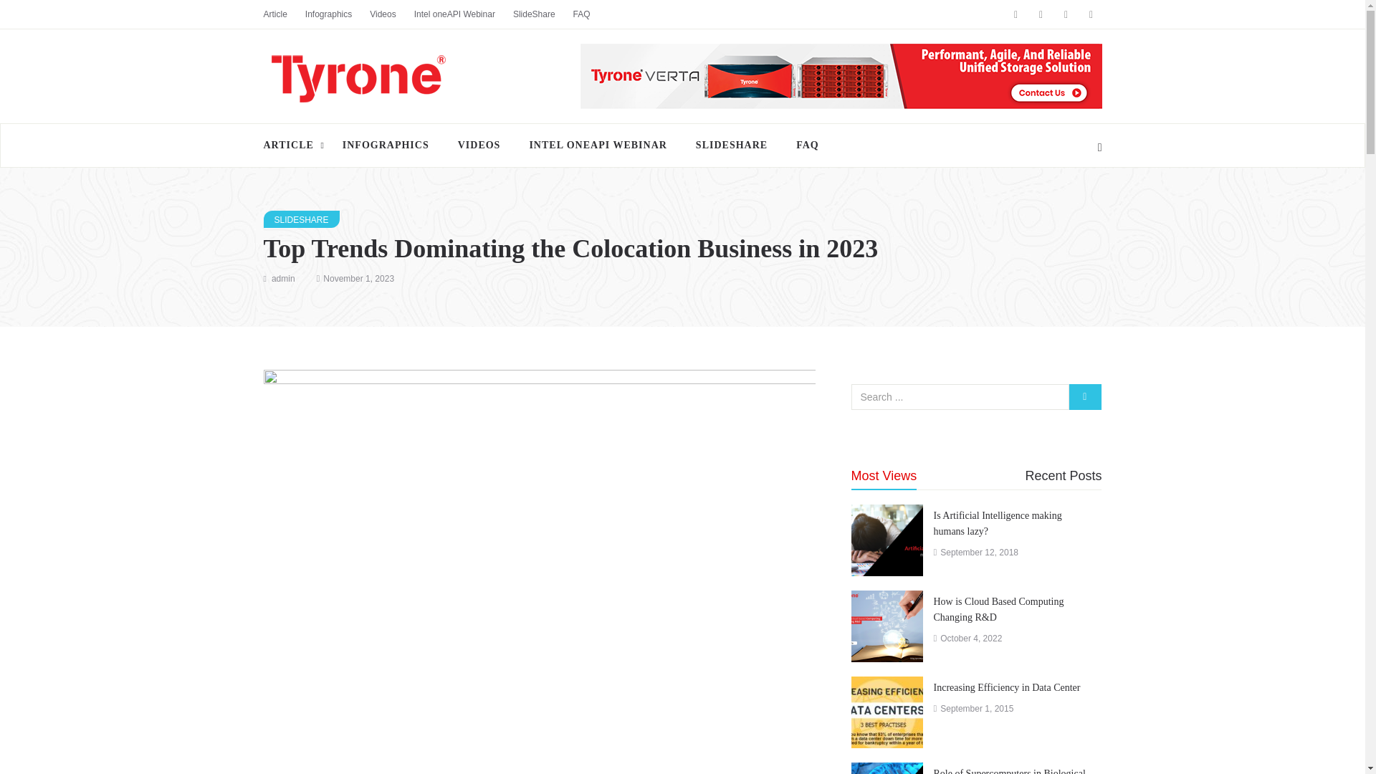 The width and height of the screenshot is (1376, 774). Describe the element at coordinates (338, 14) in the screenshot. I see `Infographics` at that location.